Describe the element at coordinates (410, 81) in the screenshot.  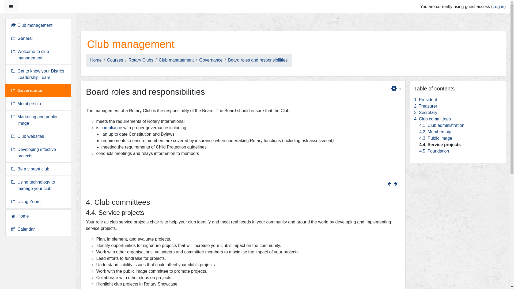
I see `Skip Table of contents` at that location.